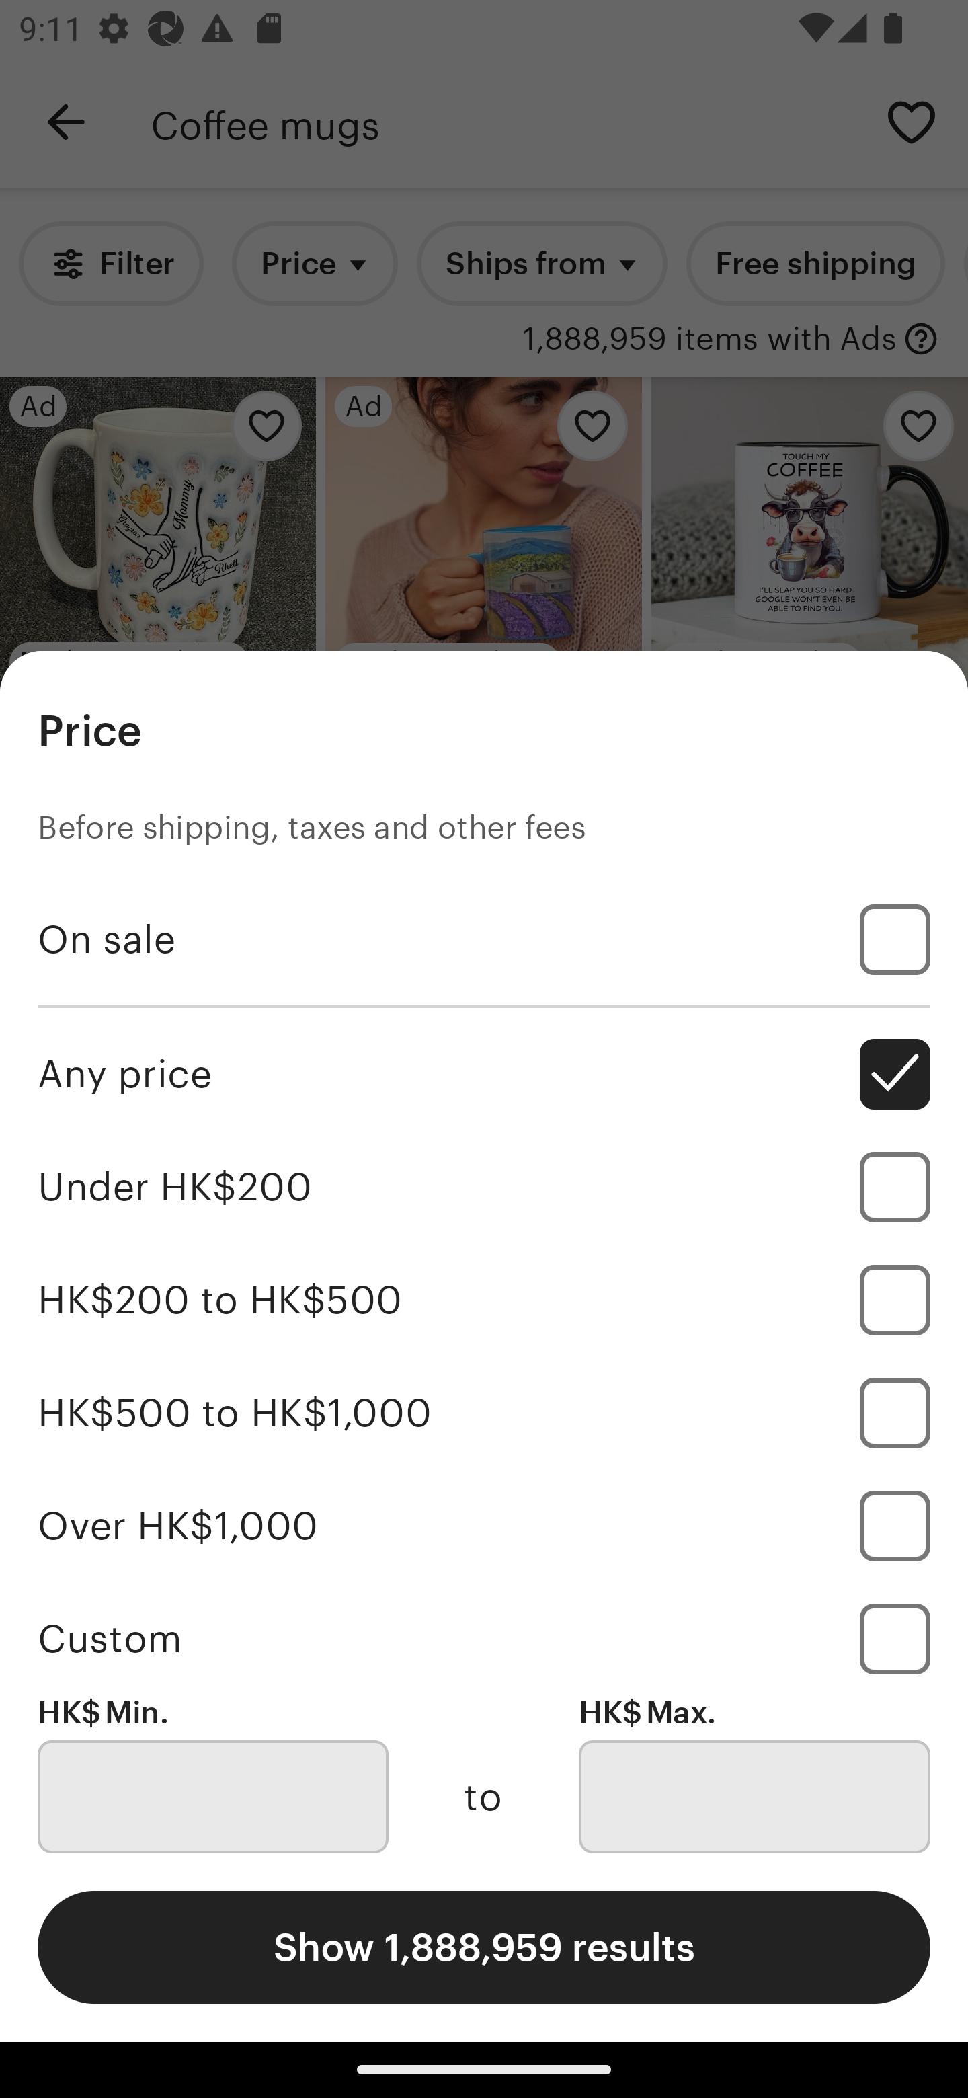 Image resolution: width=968 pixels, height=2098 pixels. I want to click on Custom, so click(484, 1638).